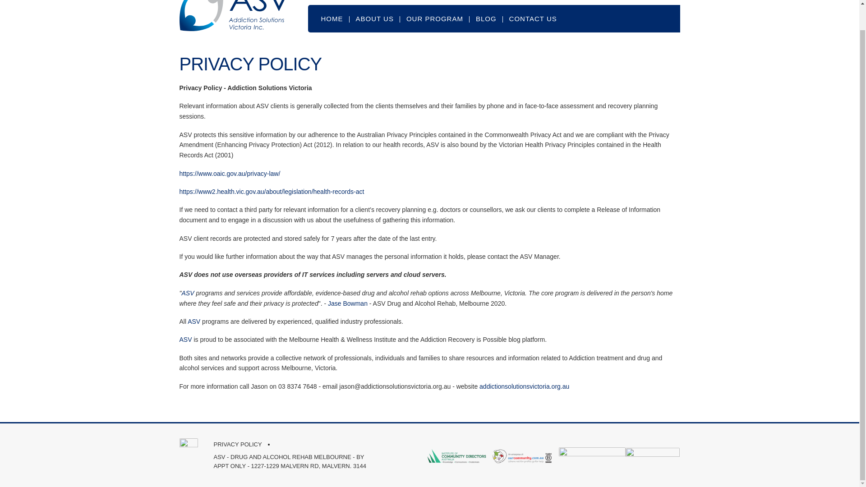 The width and height of the screenshot is (866, 487). What do you see at coordinates (347, 303) in the screenshot?
I see `Jase Bowman` at bounding box center [347, 303].